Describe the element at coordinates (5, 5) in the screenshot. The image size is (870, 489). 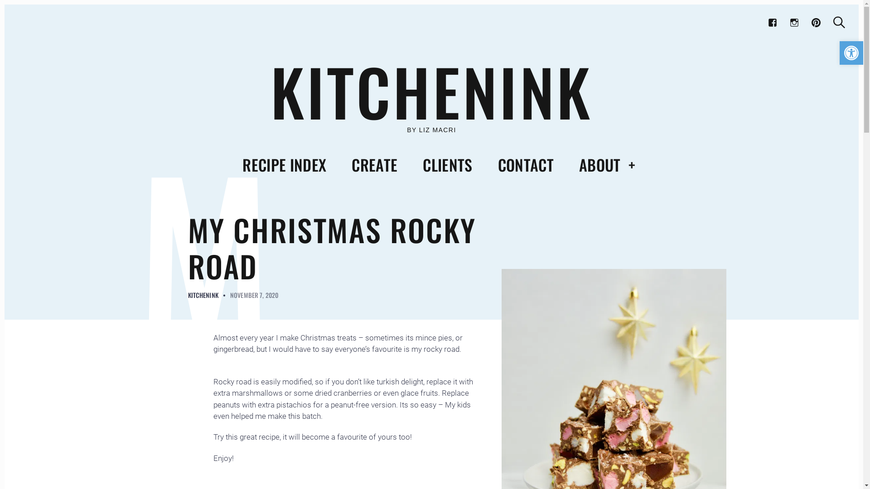
I see `Skip to content` at that location.